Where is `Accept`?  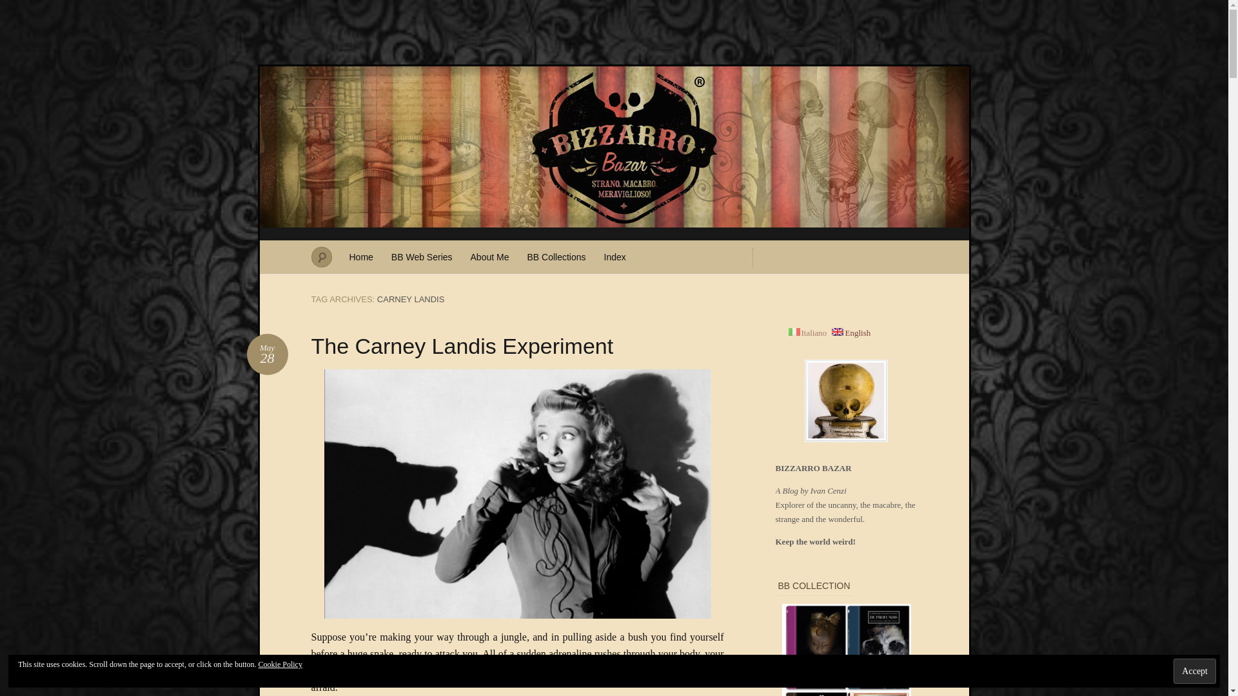
Accept is located at coordinates (267, 354).